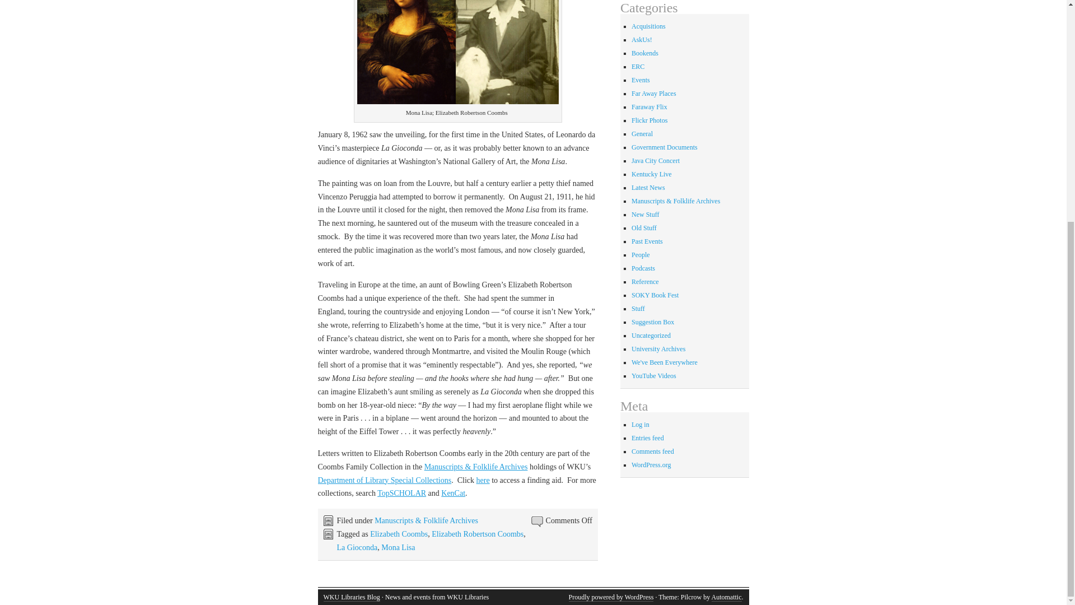 Image resolution: width=1075 pixels, height=605 pixels. Describe the element at coordinates (648, 26) in the screenshot. I see `Acquisitions` at that location.